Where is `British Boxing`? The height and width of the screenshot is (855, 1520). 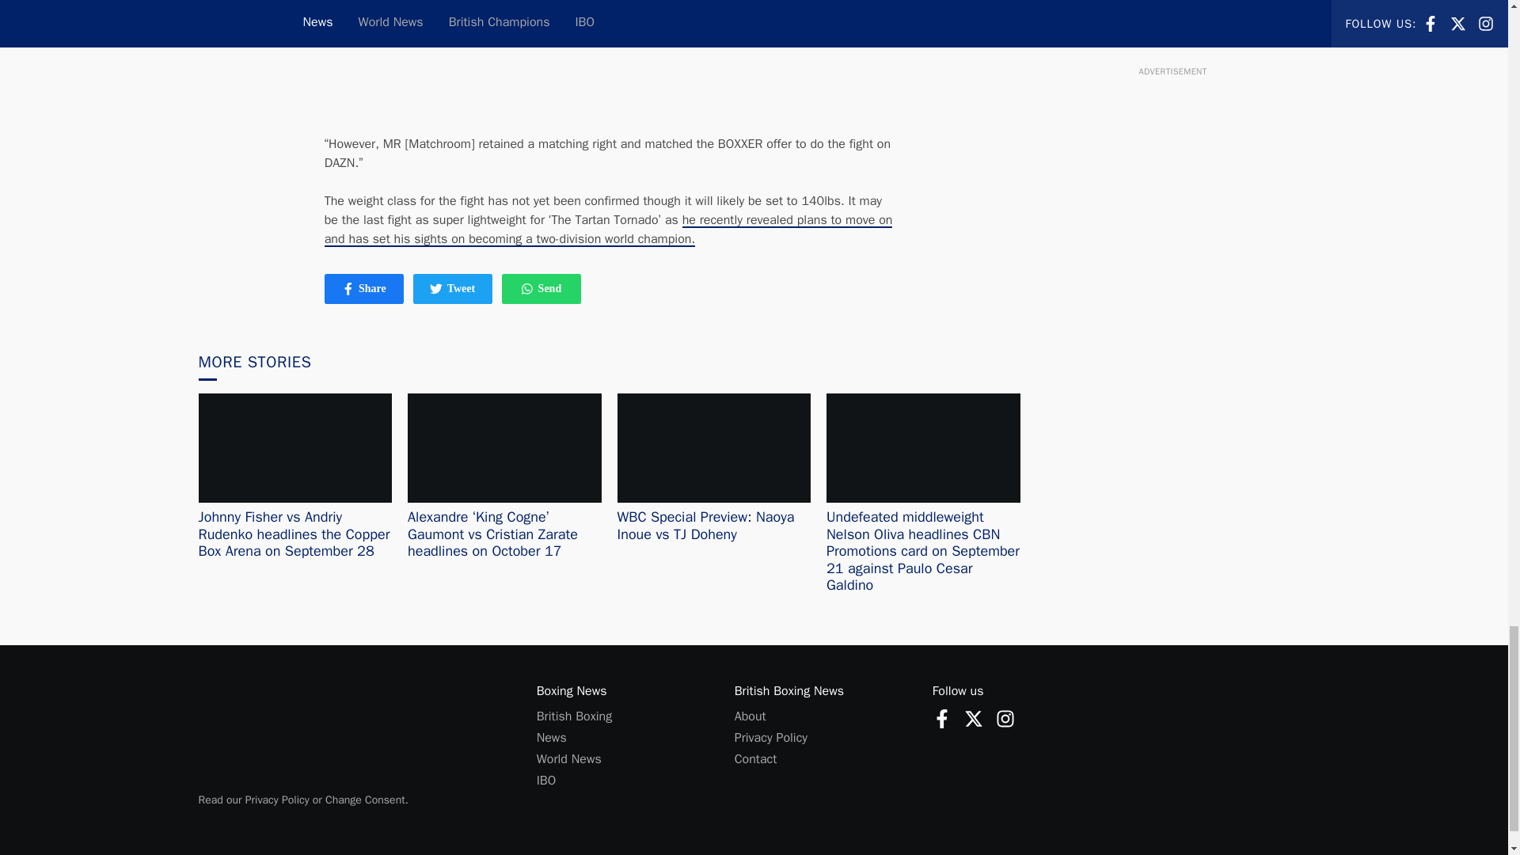 British Boxing is located at coordinates (770, 738).